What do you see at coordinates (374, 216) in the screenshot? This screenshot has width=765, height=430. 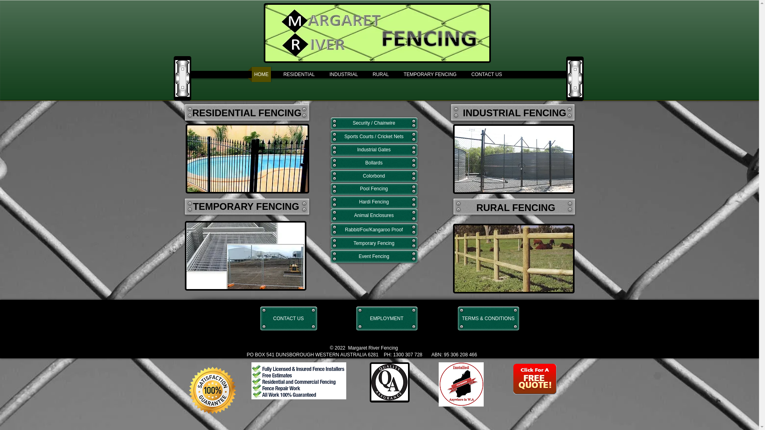 I see `Animal Enclosures` at bounding box center [374, 216].